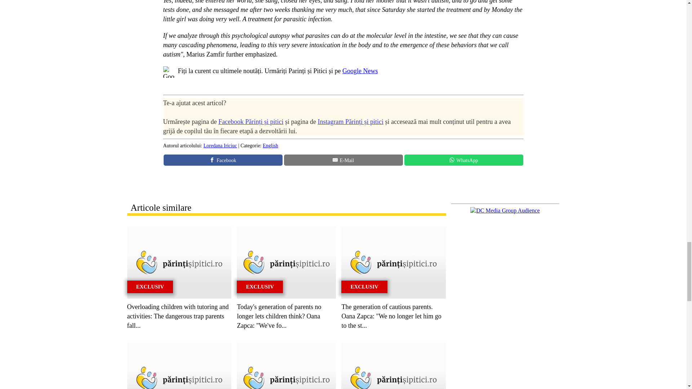 This screenshot has width=692, height=389. What do you see at coordinates (505, 210) in the screenshot?
I see `DC Media Group Audience` at bounding box center [505, 210].